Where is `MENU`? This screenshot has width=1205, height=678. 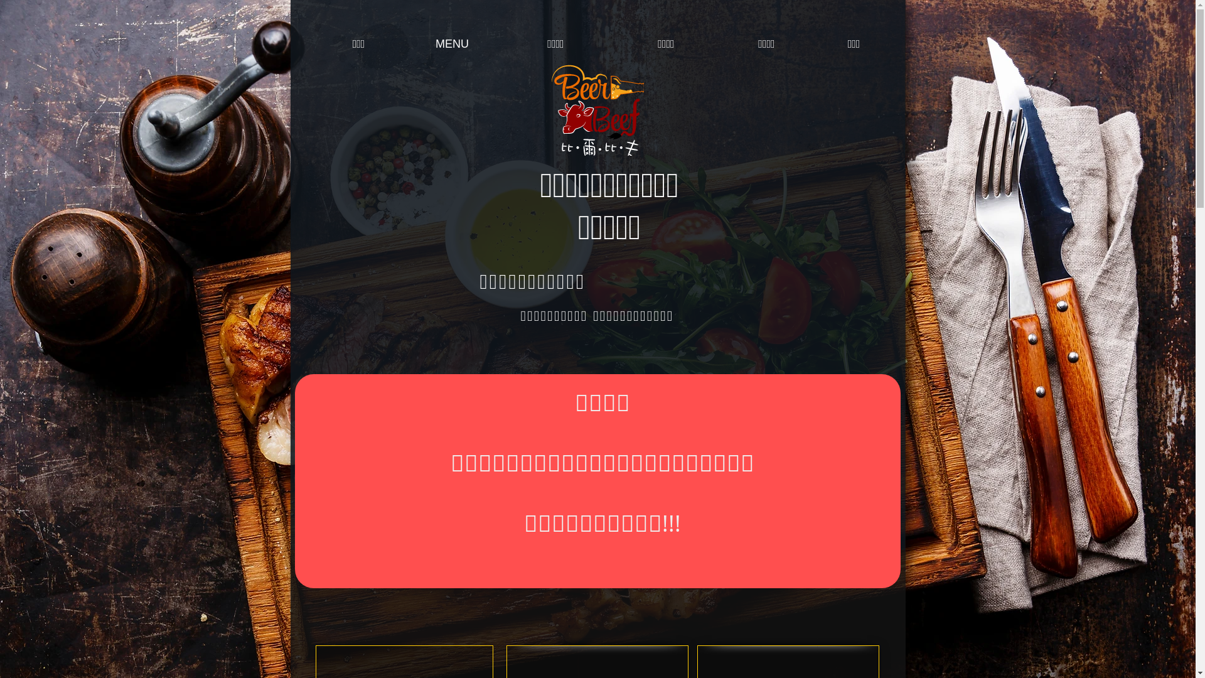 MENU is located at coordinates (453, 44).